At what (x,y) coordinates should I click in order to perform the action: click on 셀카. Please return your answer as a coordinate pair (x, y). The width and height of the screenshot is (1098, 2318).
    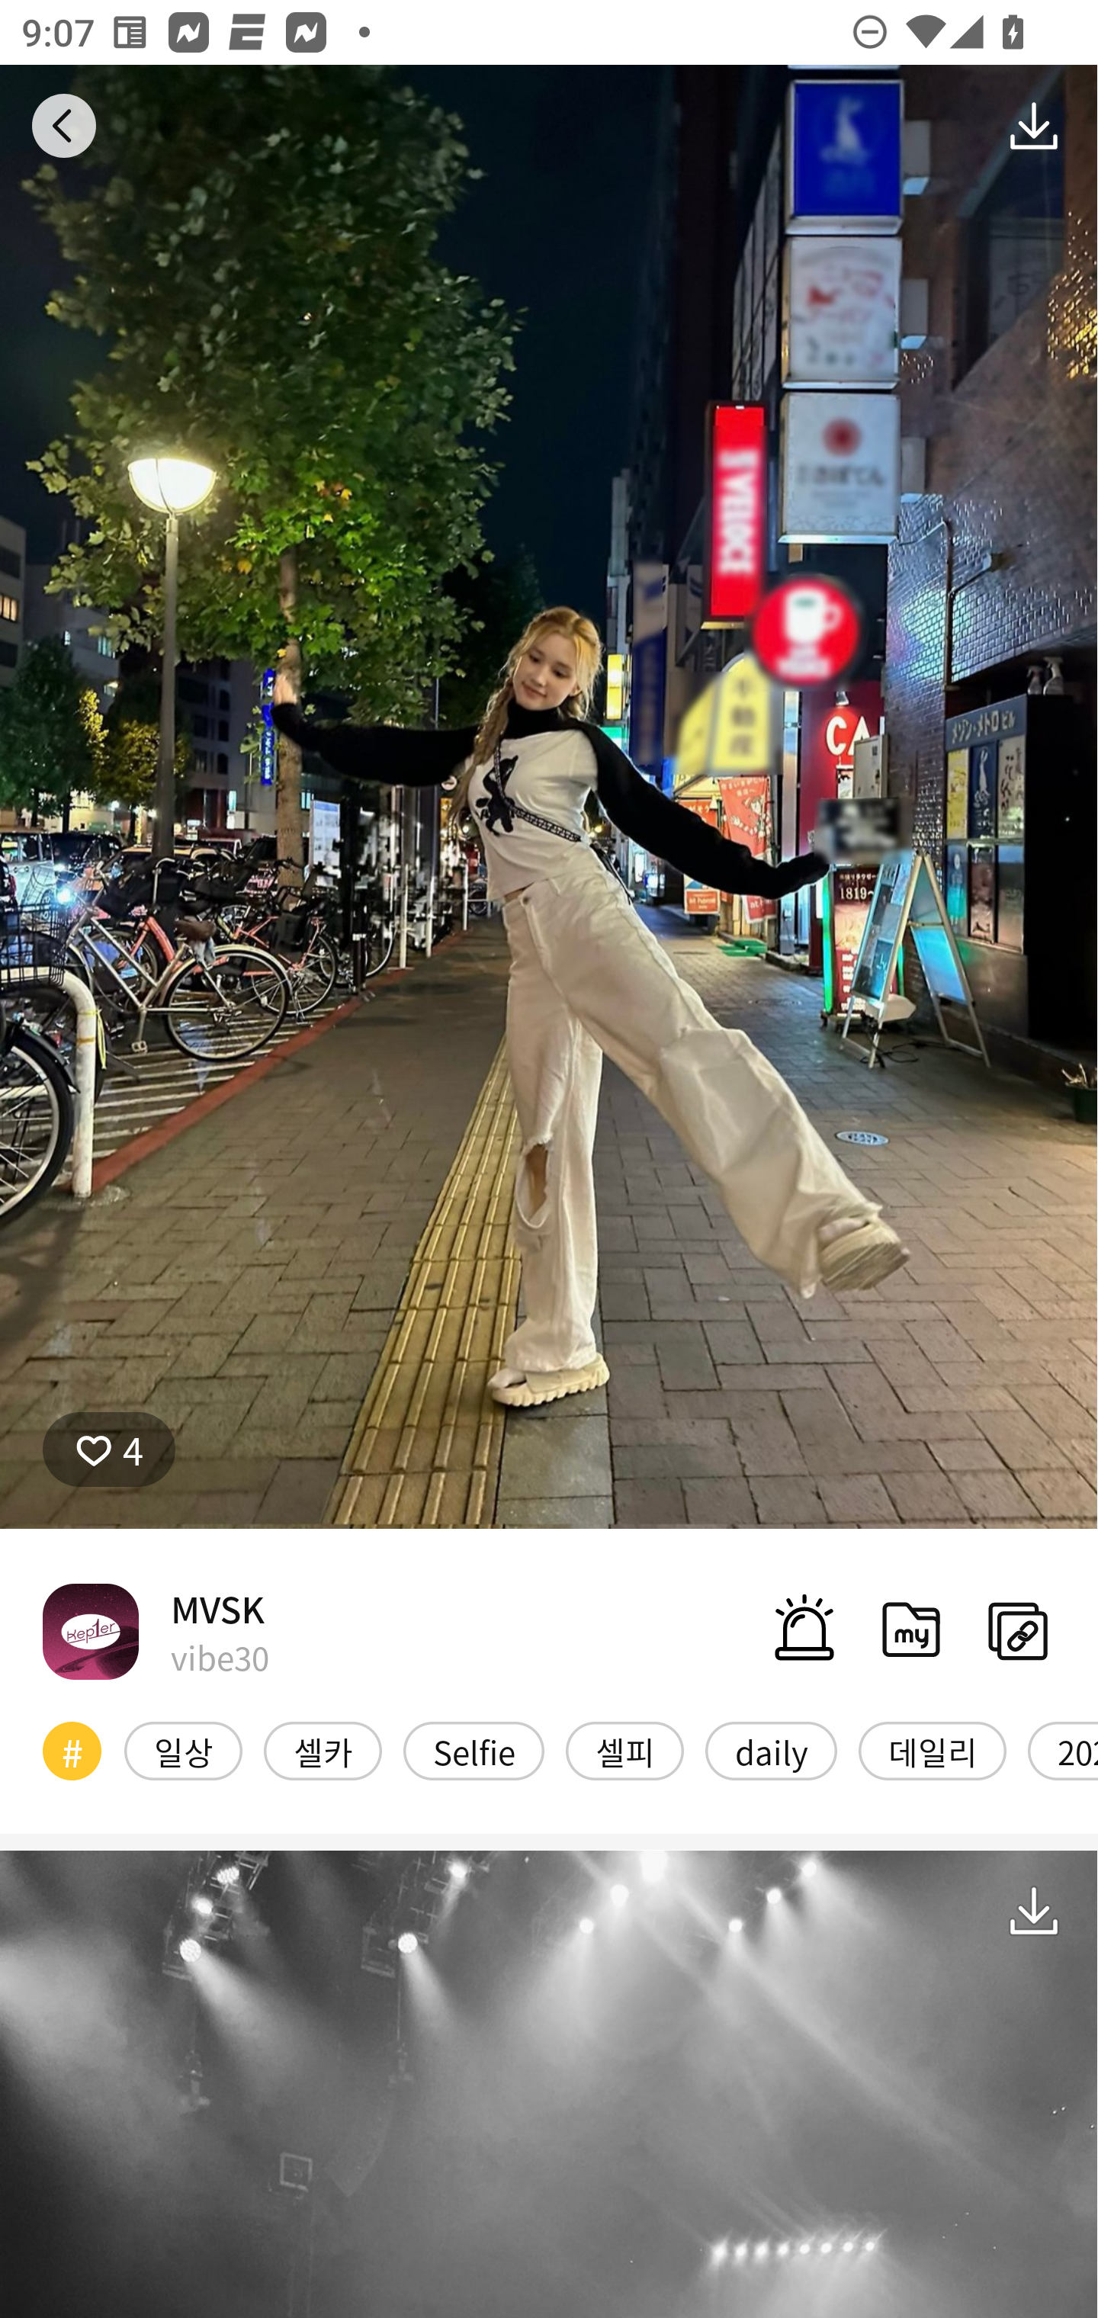
    Looking at the image, I should click on (323, 1751).